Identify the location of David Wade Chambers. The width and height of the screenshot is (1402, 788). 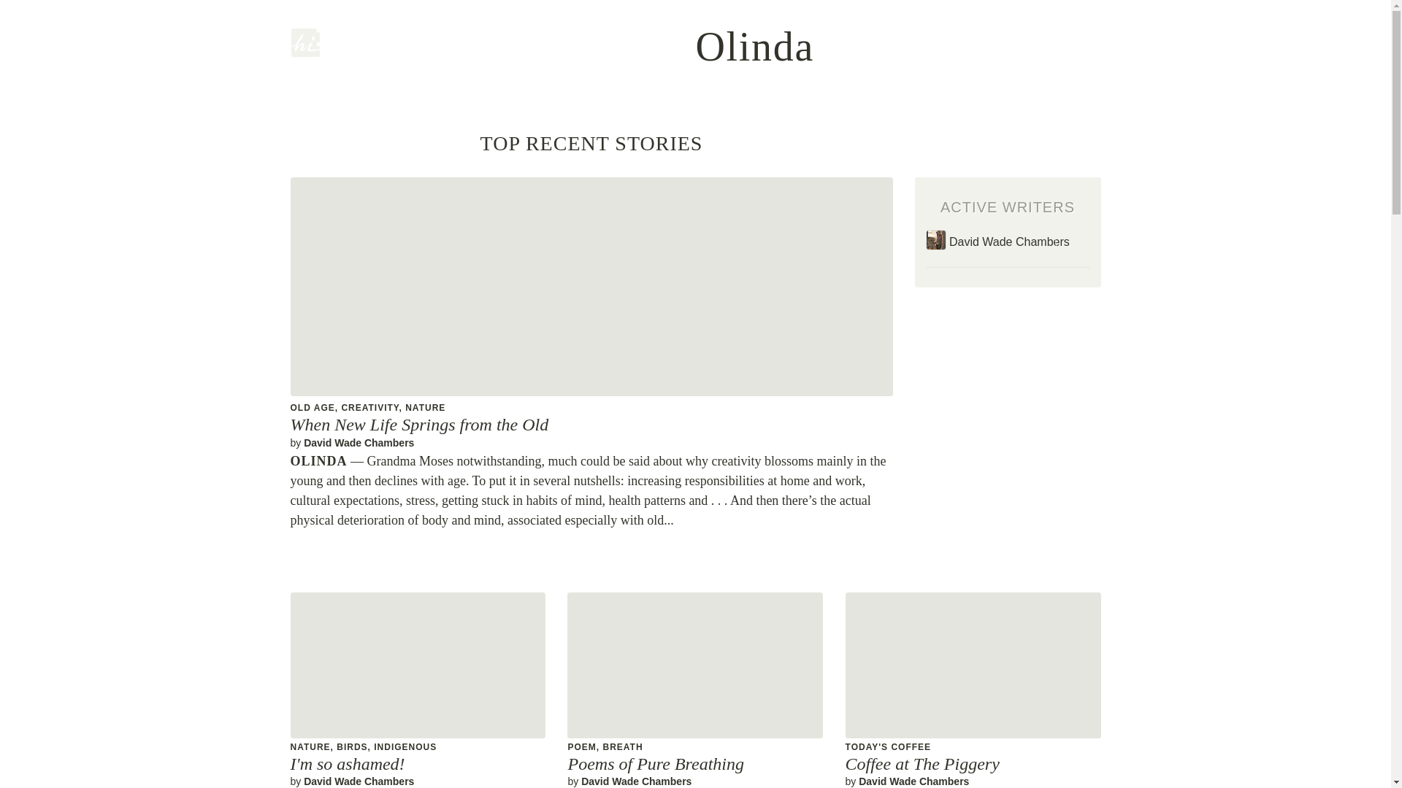
(1008, 243).